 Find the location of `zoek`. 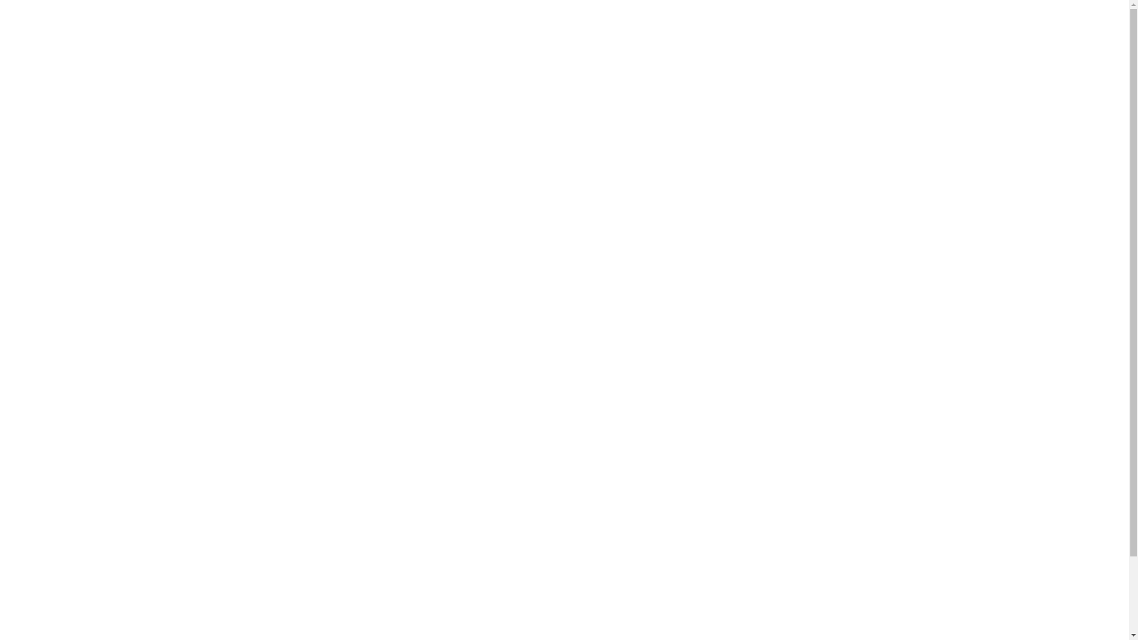

zoek is located at coordinates (350, 30).